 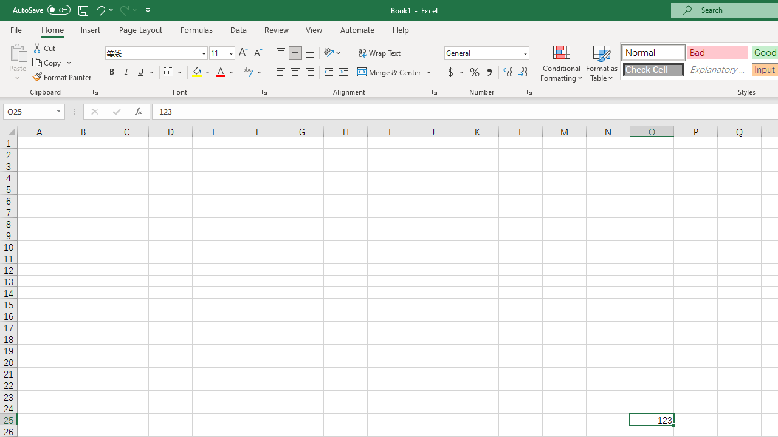 I want to click on Number Format, so click(x=483, y=53).